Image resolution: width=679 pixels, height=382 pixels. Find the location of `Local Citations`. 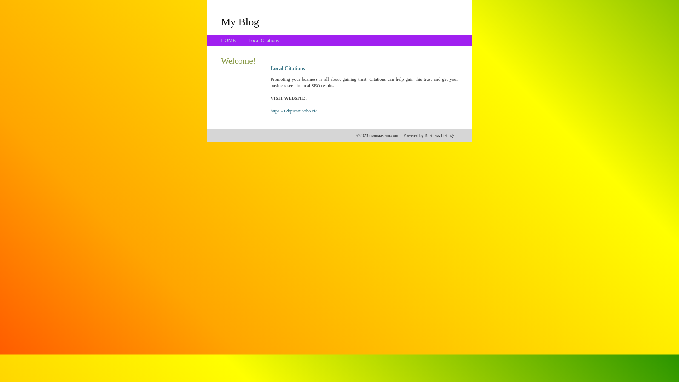

Local Citations is located at coordinates (263, 40).